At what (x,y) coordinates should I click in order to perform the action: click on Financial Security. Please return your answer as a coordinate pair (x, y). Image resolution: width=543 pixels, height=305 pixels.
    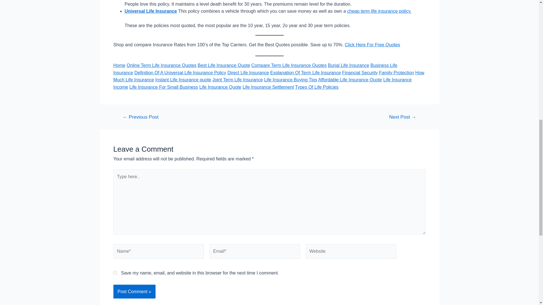
    Looking at the image, I should click on (360, 73).